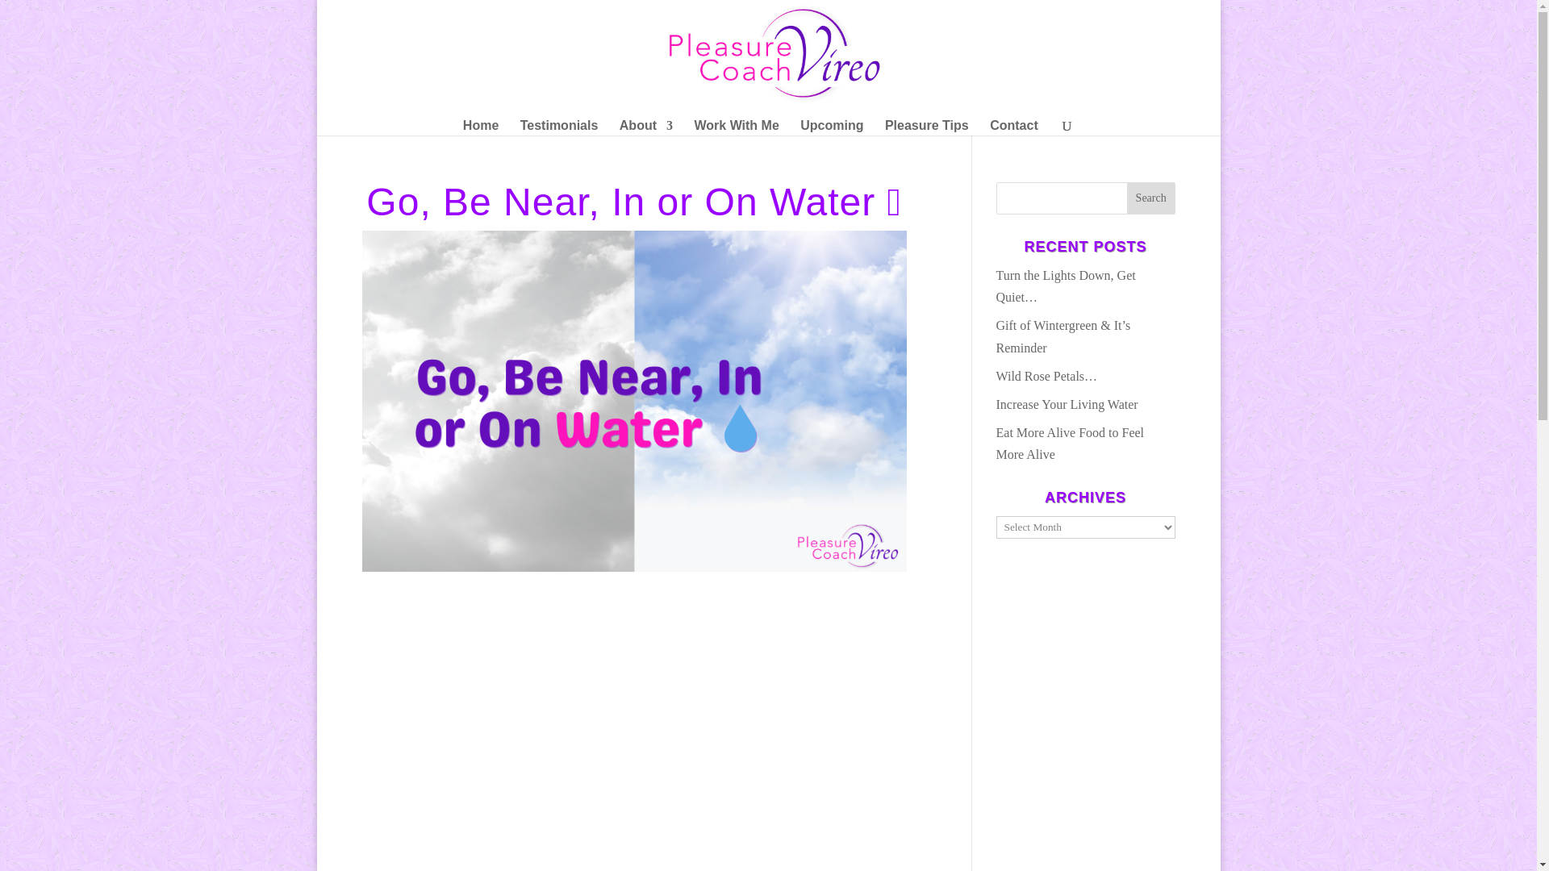  What do you see at coordinates (481, 127) in the screenshot?
I see `Home` at bounding box center [481, 127].